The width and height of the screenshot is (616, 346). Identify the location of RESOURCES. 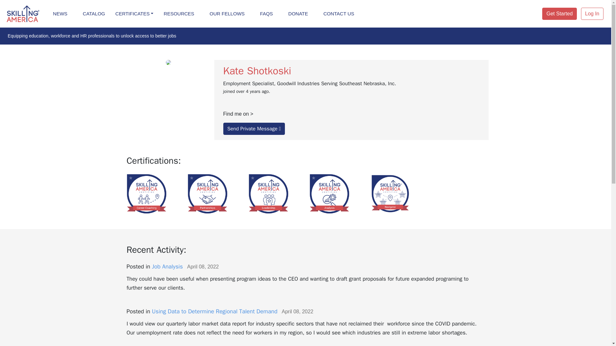
(178, 14).